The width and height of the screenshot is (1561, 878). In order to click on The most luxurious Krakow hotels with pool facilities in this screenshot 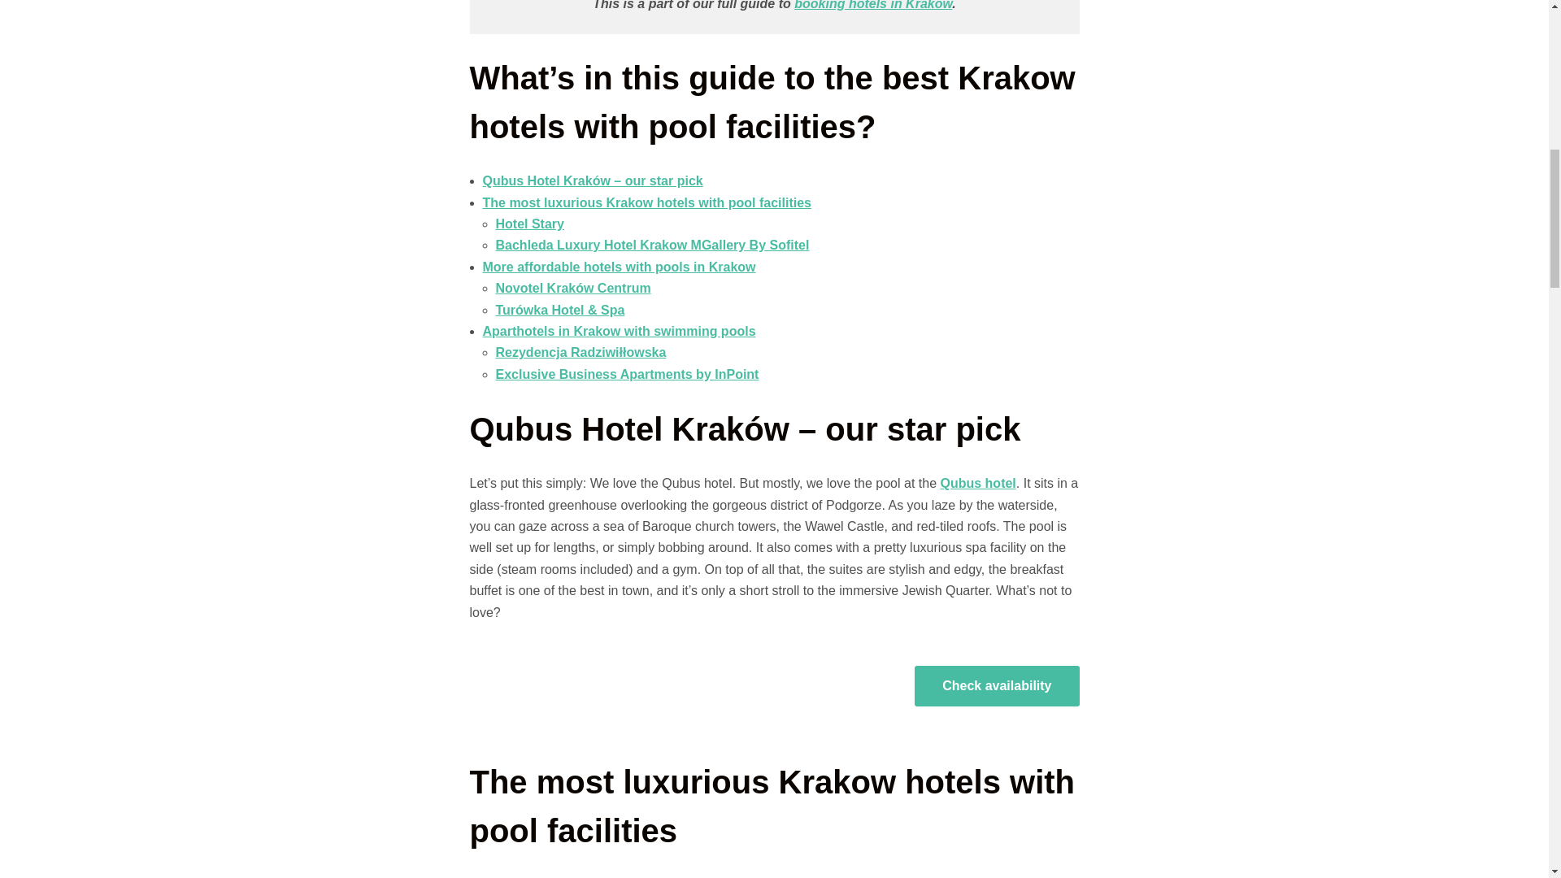, I will do `click(647, 202)`.